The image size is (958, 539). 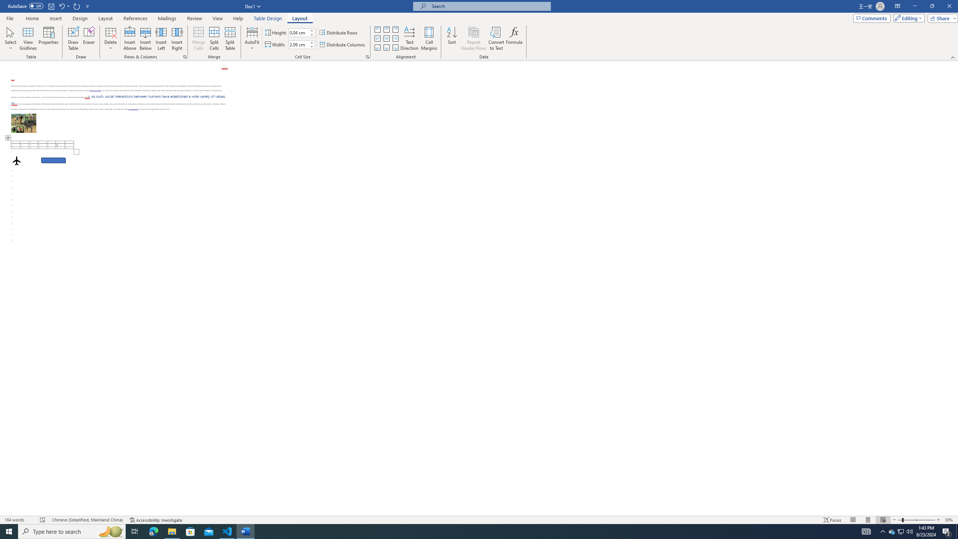 What do you see at coordinates (396, 48) in the screenshot?
I see `Align Bottom Right` at bounding box center [396, 48].